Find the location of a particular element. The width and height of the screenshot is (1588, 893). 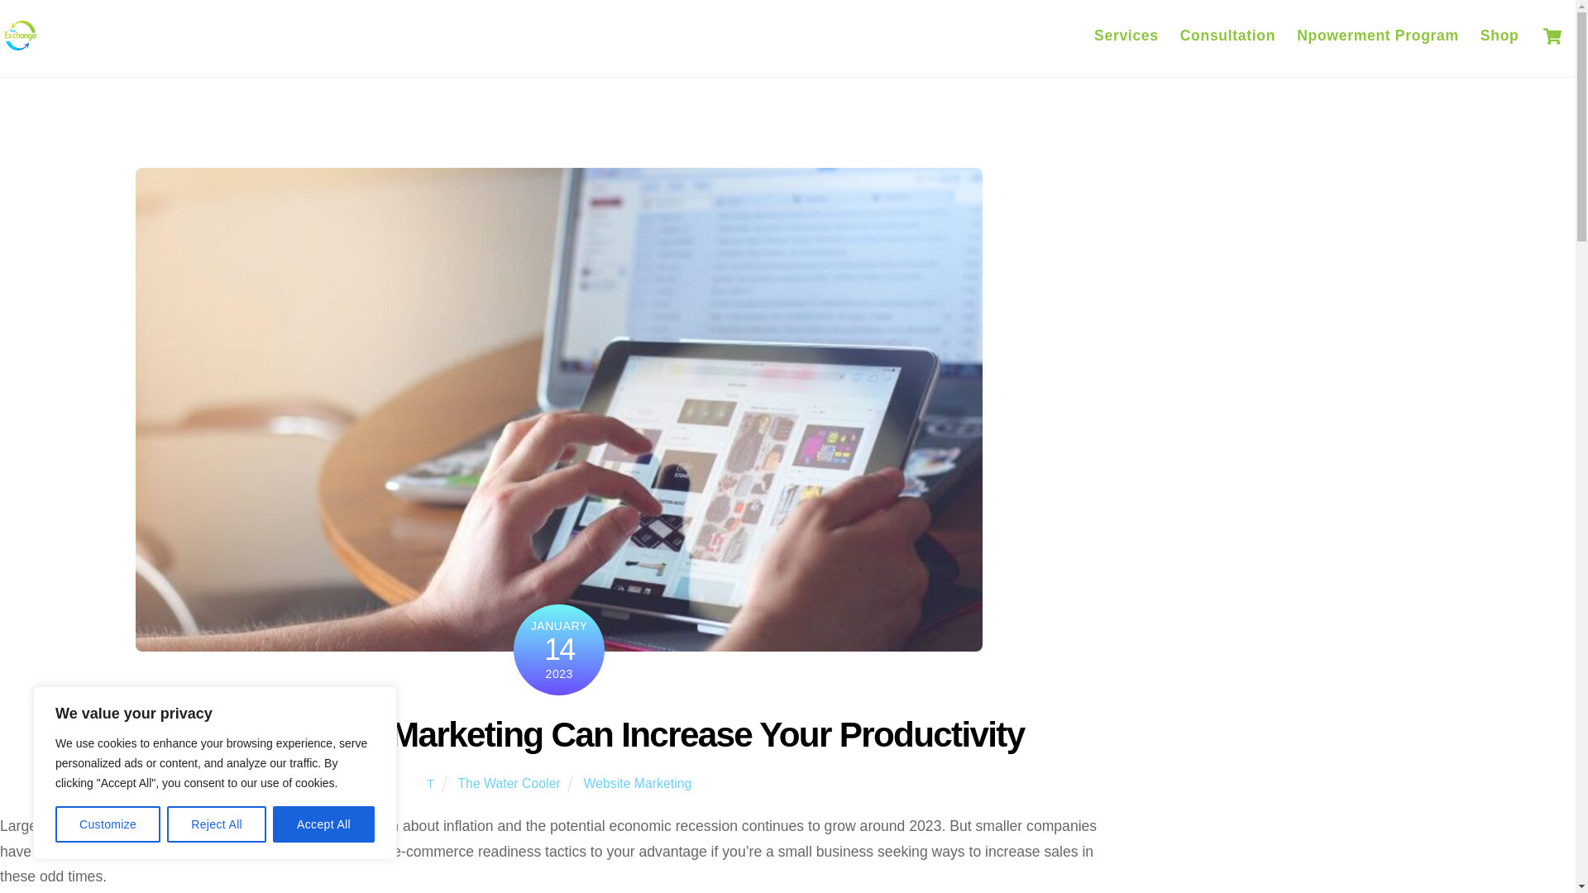

Cart is located at coordinates (1126, 36).